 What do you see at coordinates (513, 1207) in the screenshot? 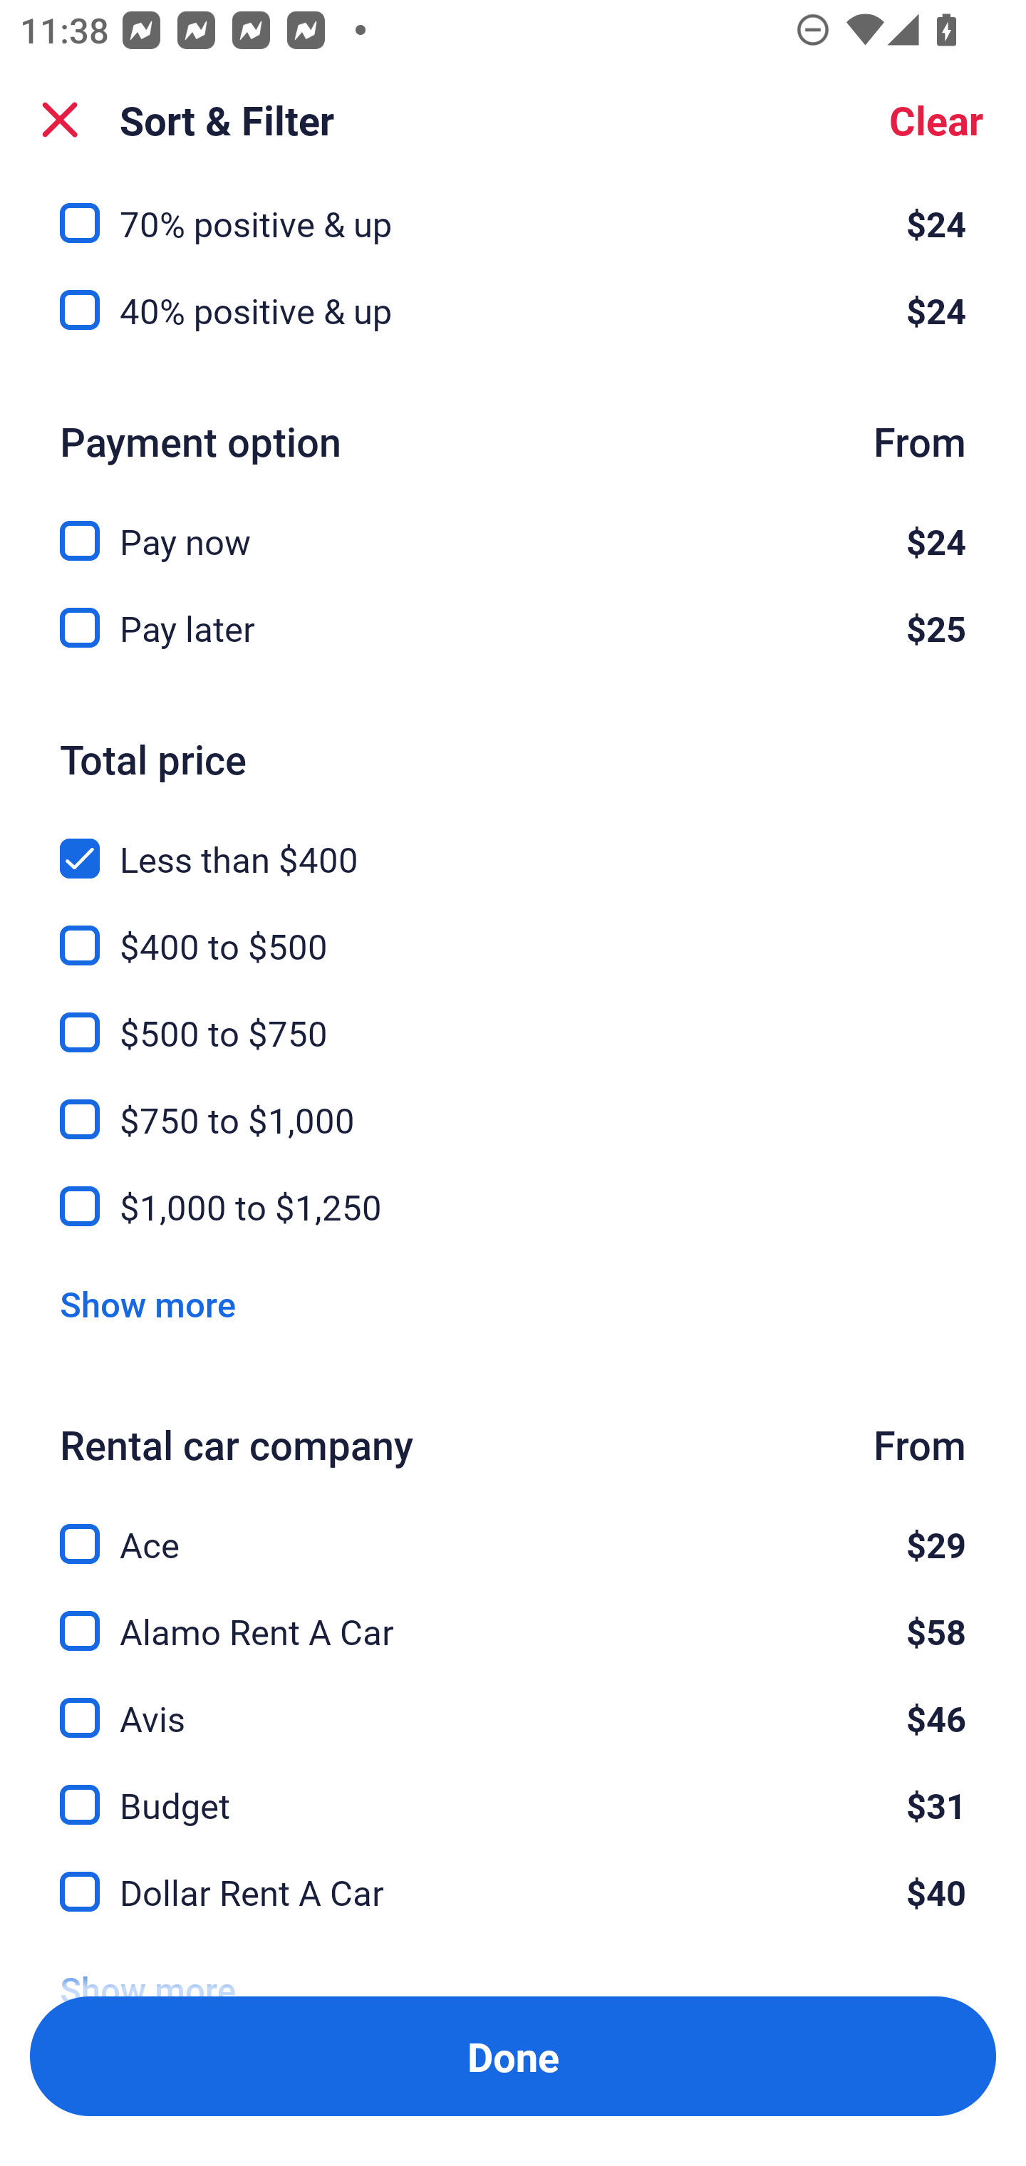
I see `$1,000 to $1,250, $1,000 to $1,250` at bounding box center [513, 1207].